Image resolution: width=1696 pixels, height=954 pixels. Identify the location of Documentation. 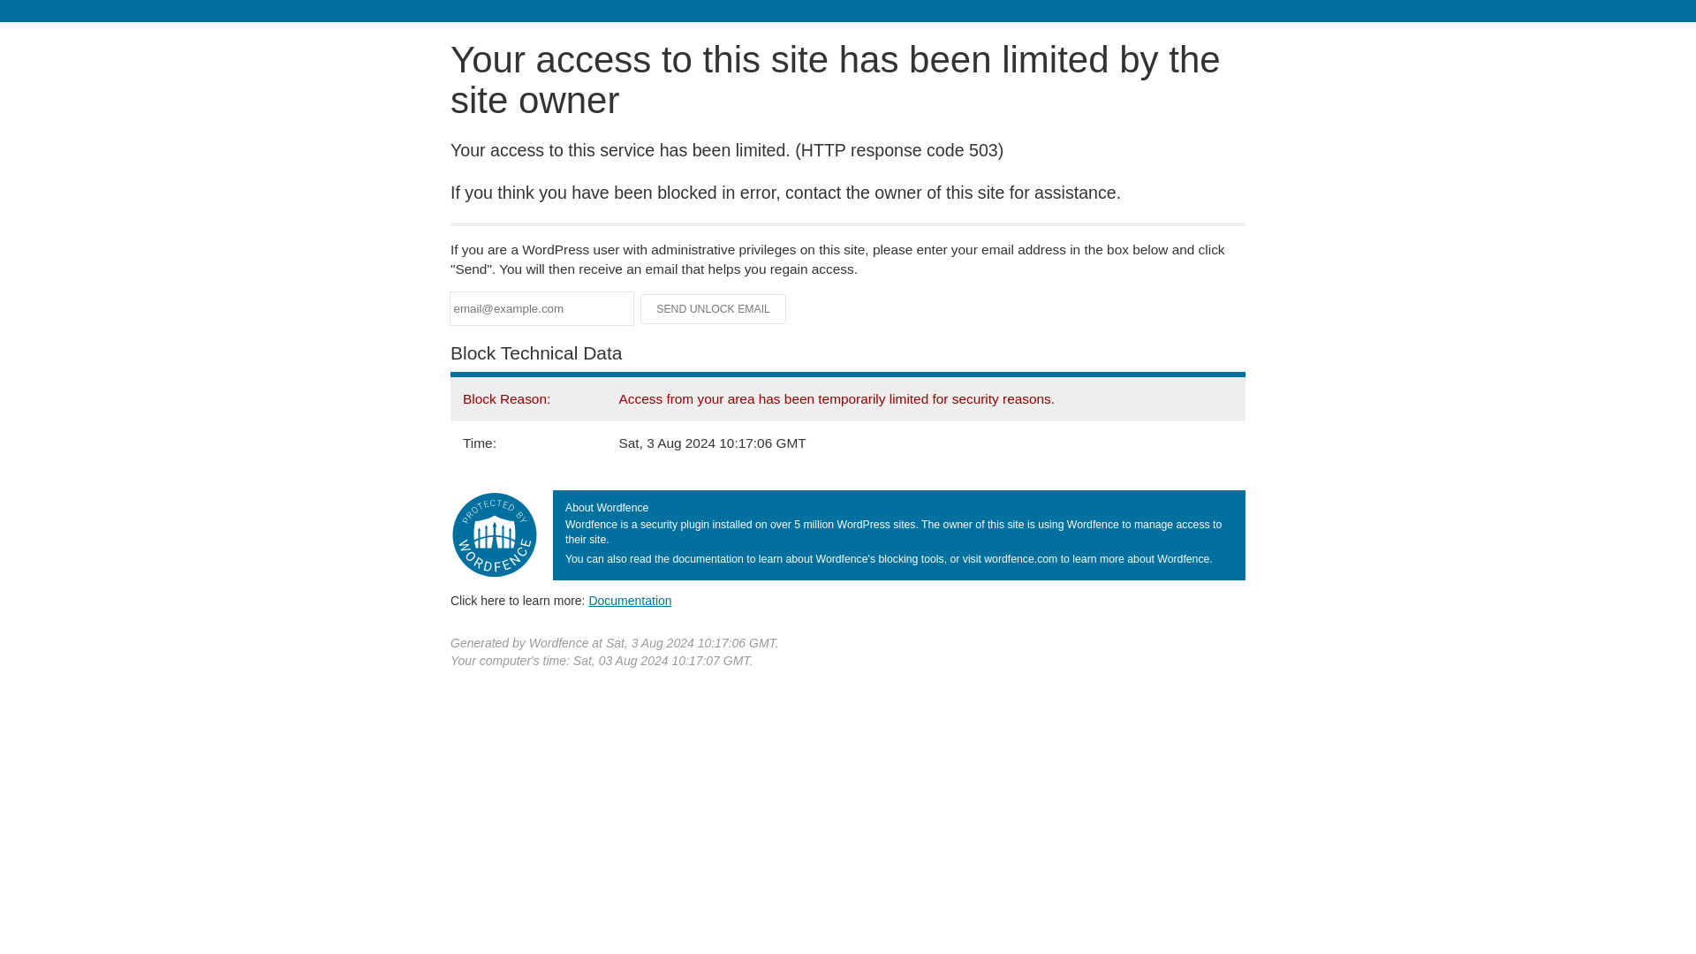
(630, 600).